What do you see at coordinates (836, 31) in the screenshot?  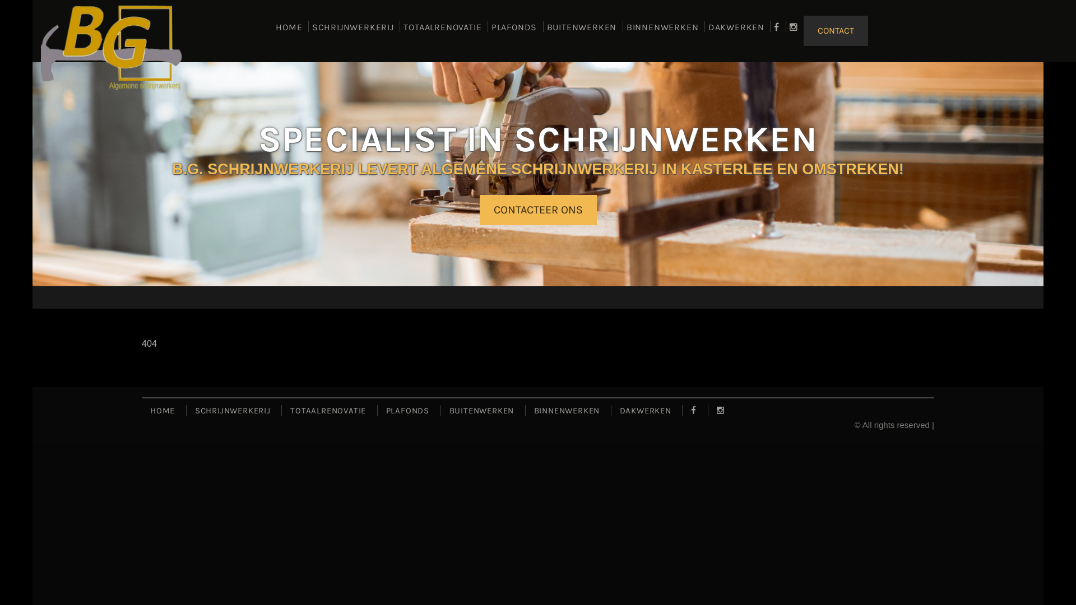 I see `CONTACT` at bounding box center [836, 31].